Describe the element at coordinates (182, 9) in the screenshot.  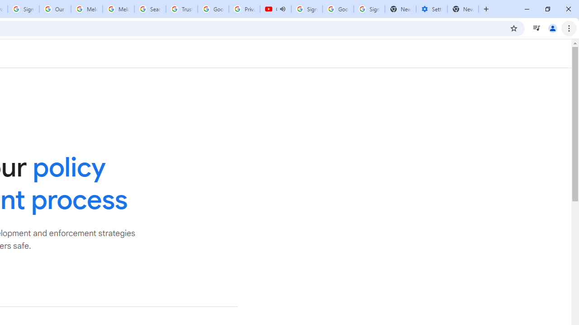
I see `Trusted Information and Content - Google Safety Center` at that location.